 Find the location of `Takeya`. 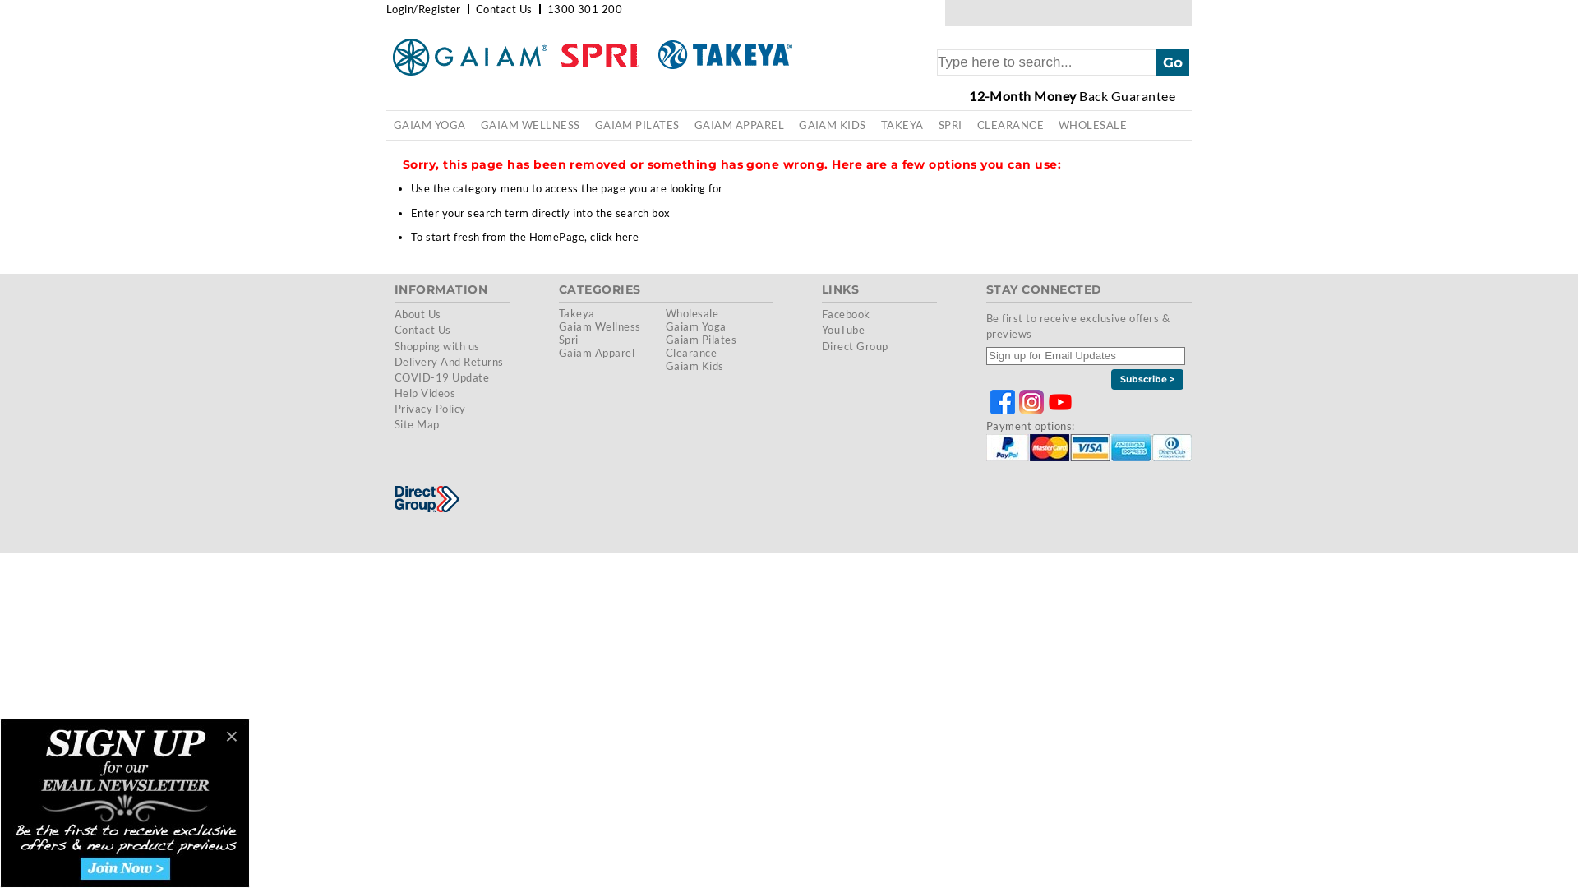

Takeya is located at coordinates (577, 313).